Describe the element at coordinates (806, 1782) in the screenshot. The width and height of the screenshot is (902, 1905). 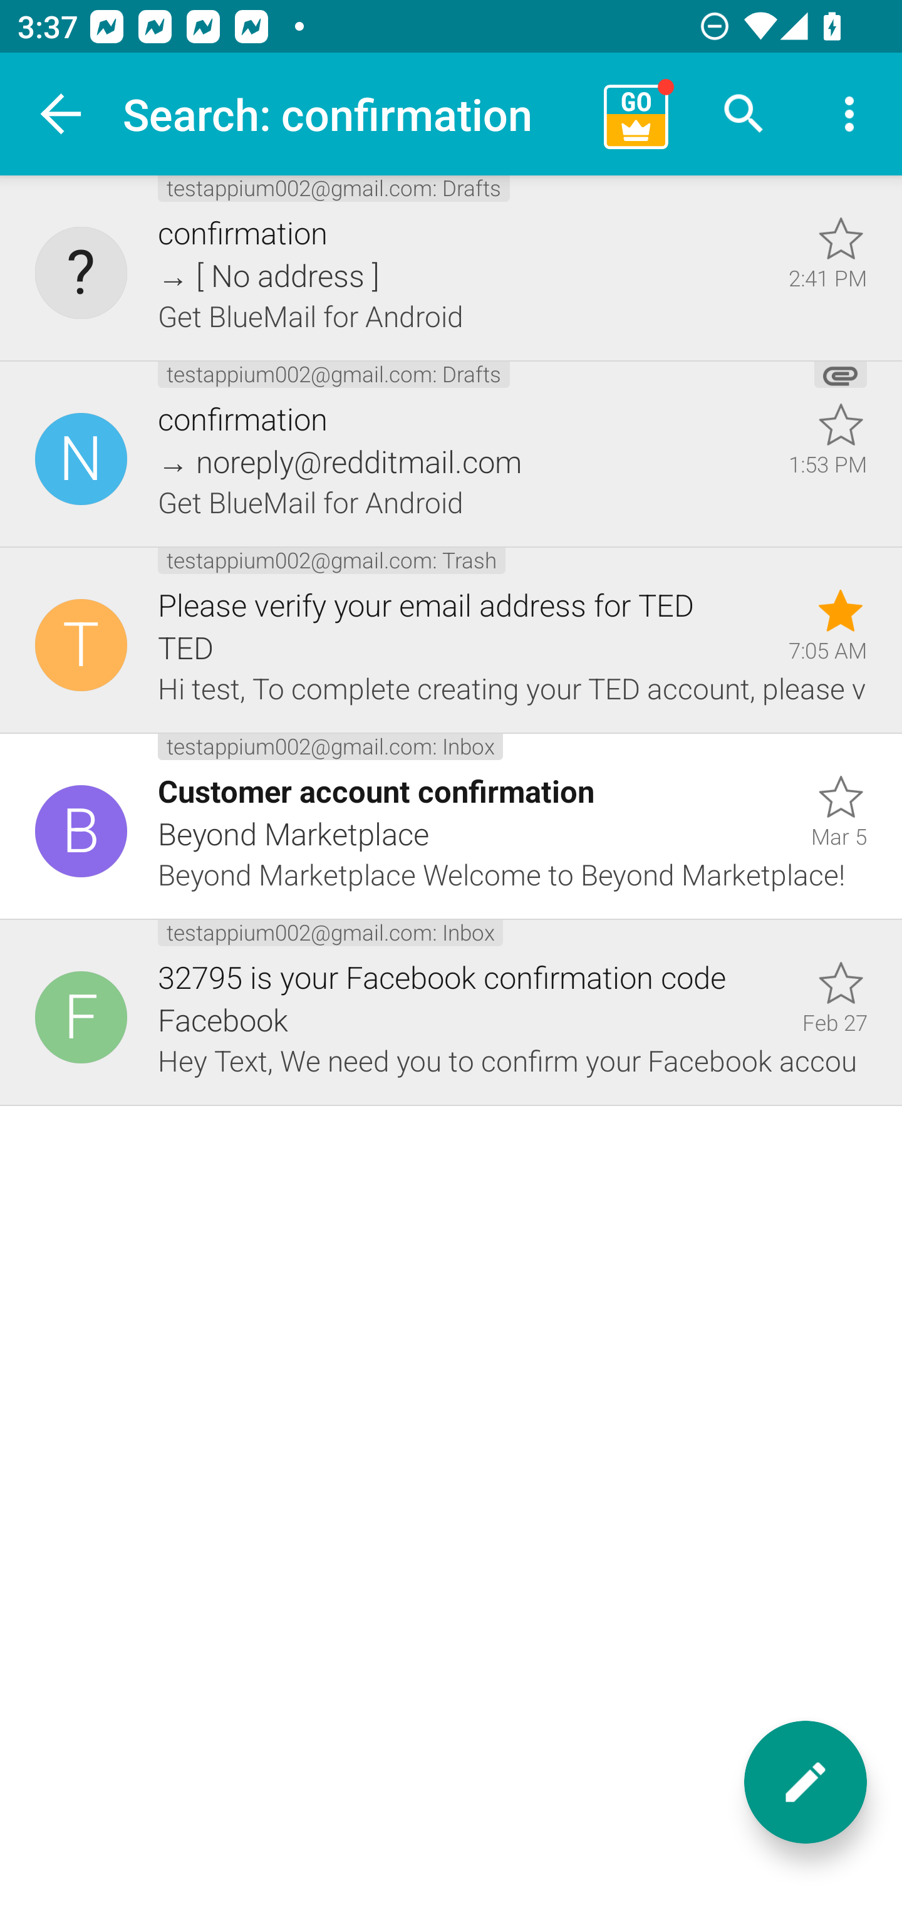
I see `New message` at that location.